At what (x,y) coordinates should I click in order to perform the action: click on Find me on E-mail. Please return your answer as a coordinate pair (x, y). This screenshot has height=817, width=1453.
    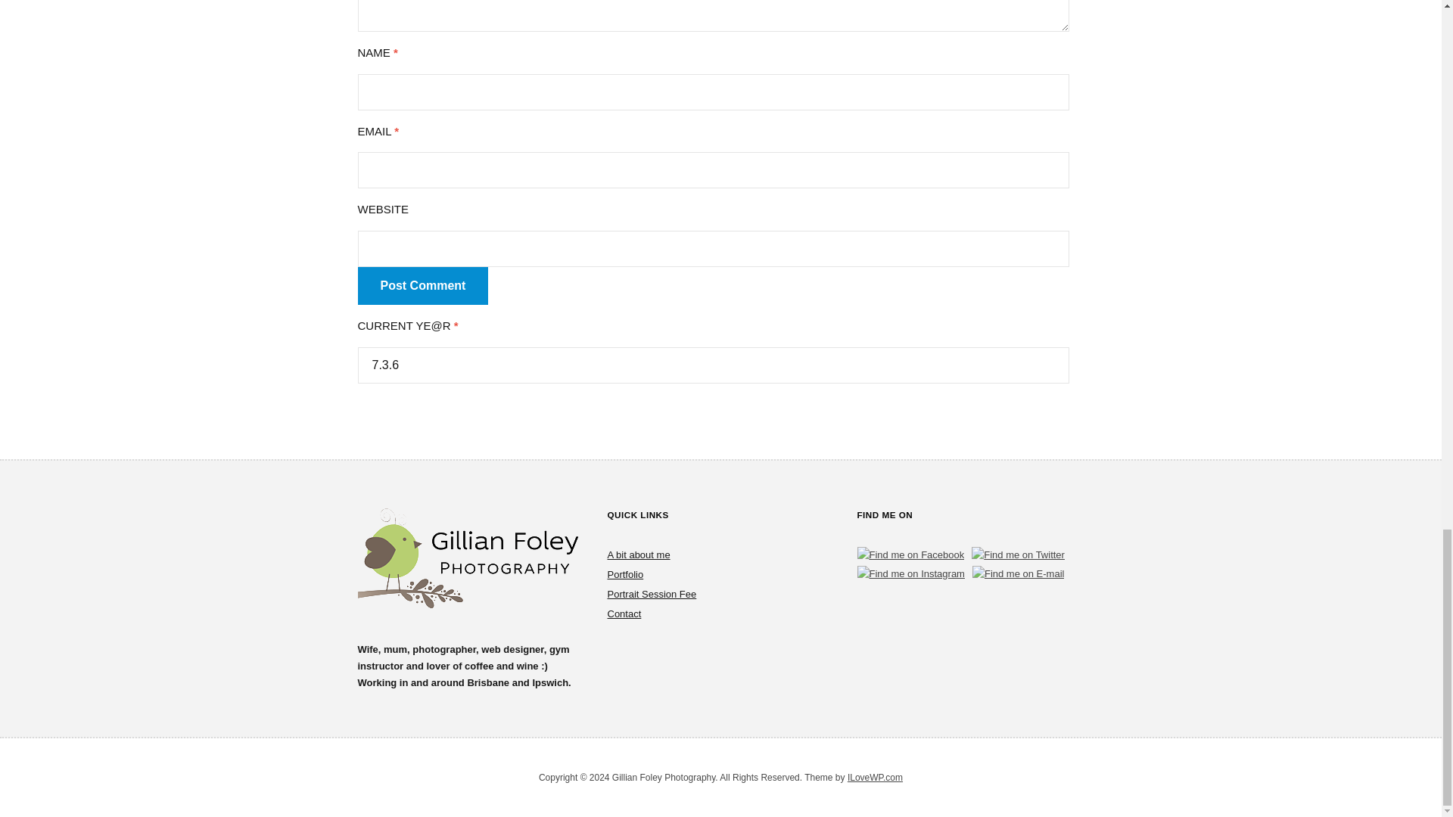
    Looking at the image, I should click on (1017, 574).